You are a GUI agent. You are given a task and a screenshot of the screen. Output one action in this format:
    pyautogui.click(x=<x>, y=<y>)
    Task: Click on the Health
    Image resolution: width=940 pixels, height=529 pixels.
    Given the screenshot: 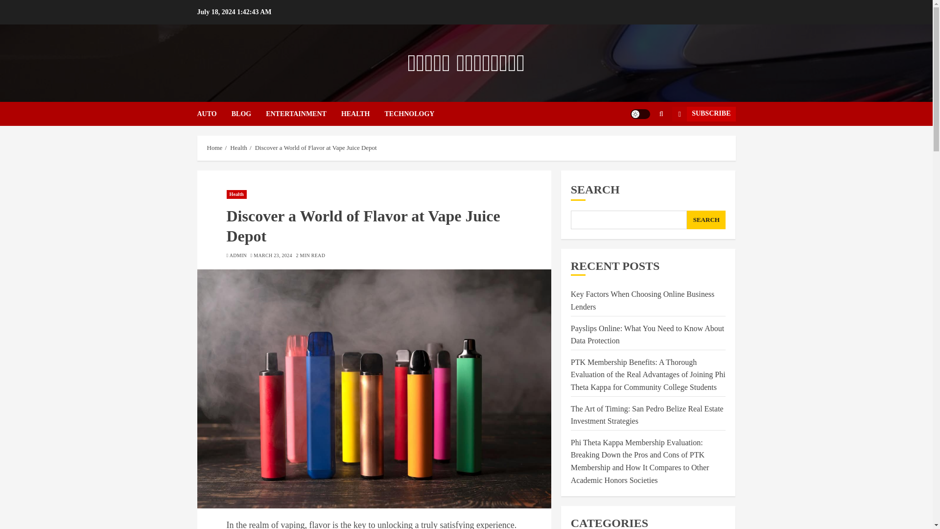 What is the action you would take?
    pyautogui.click(x=238, y=147)
    